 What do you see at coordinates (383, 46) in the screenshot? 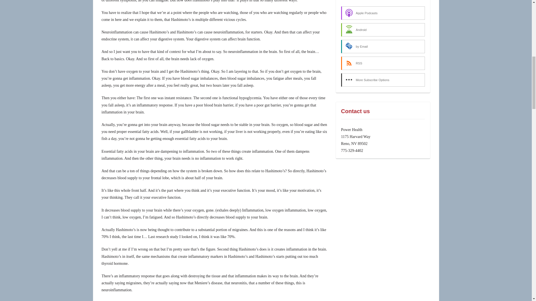
I see `Subscribe by Email` at bounding box center [383, 46].